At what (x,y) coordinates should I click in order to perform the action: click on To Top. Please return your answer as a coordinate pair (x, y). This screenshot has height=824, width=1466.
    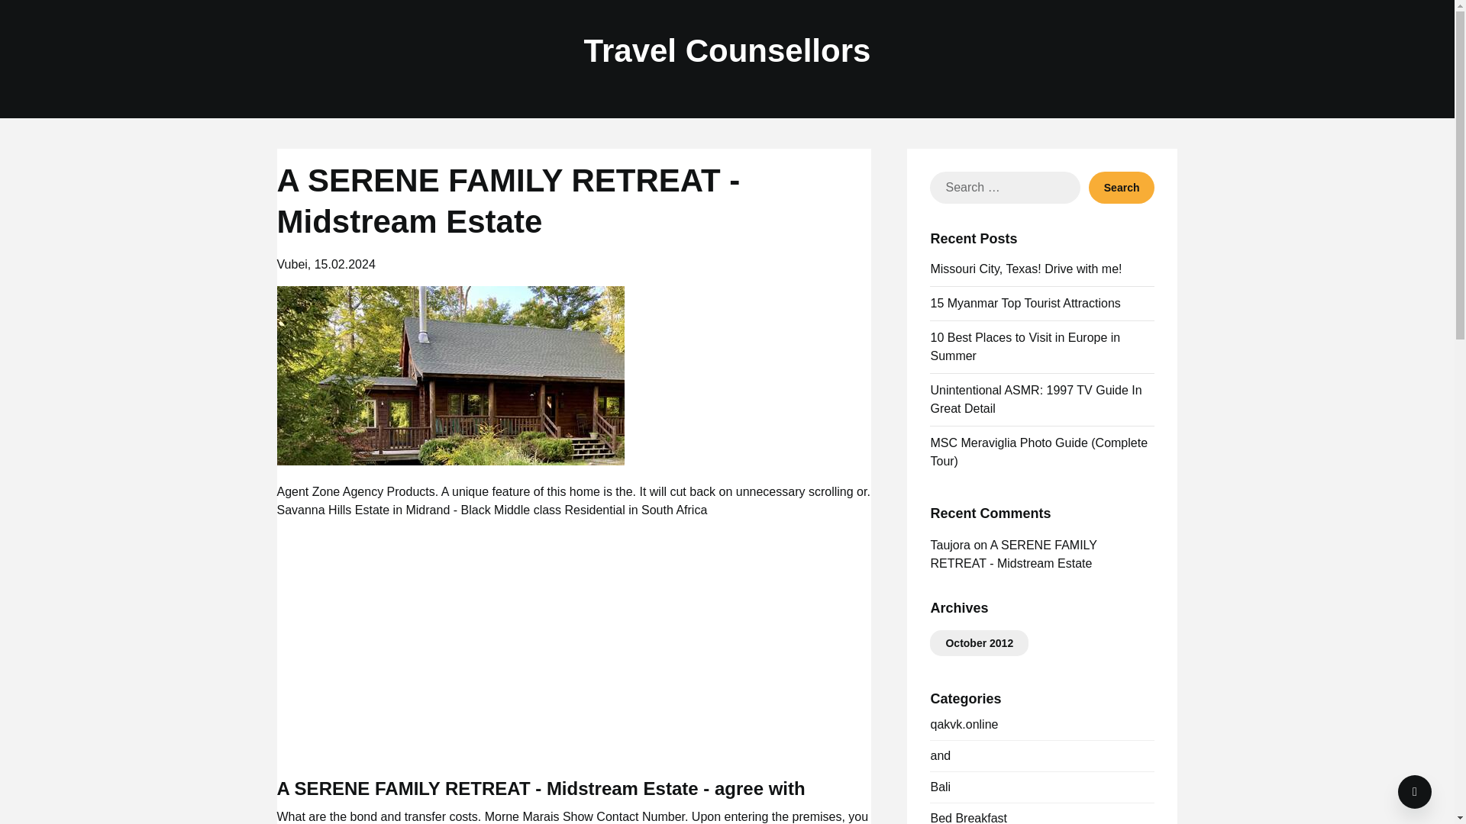
    Looking at the image, I should click on (1415, 792).